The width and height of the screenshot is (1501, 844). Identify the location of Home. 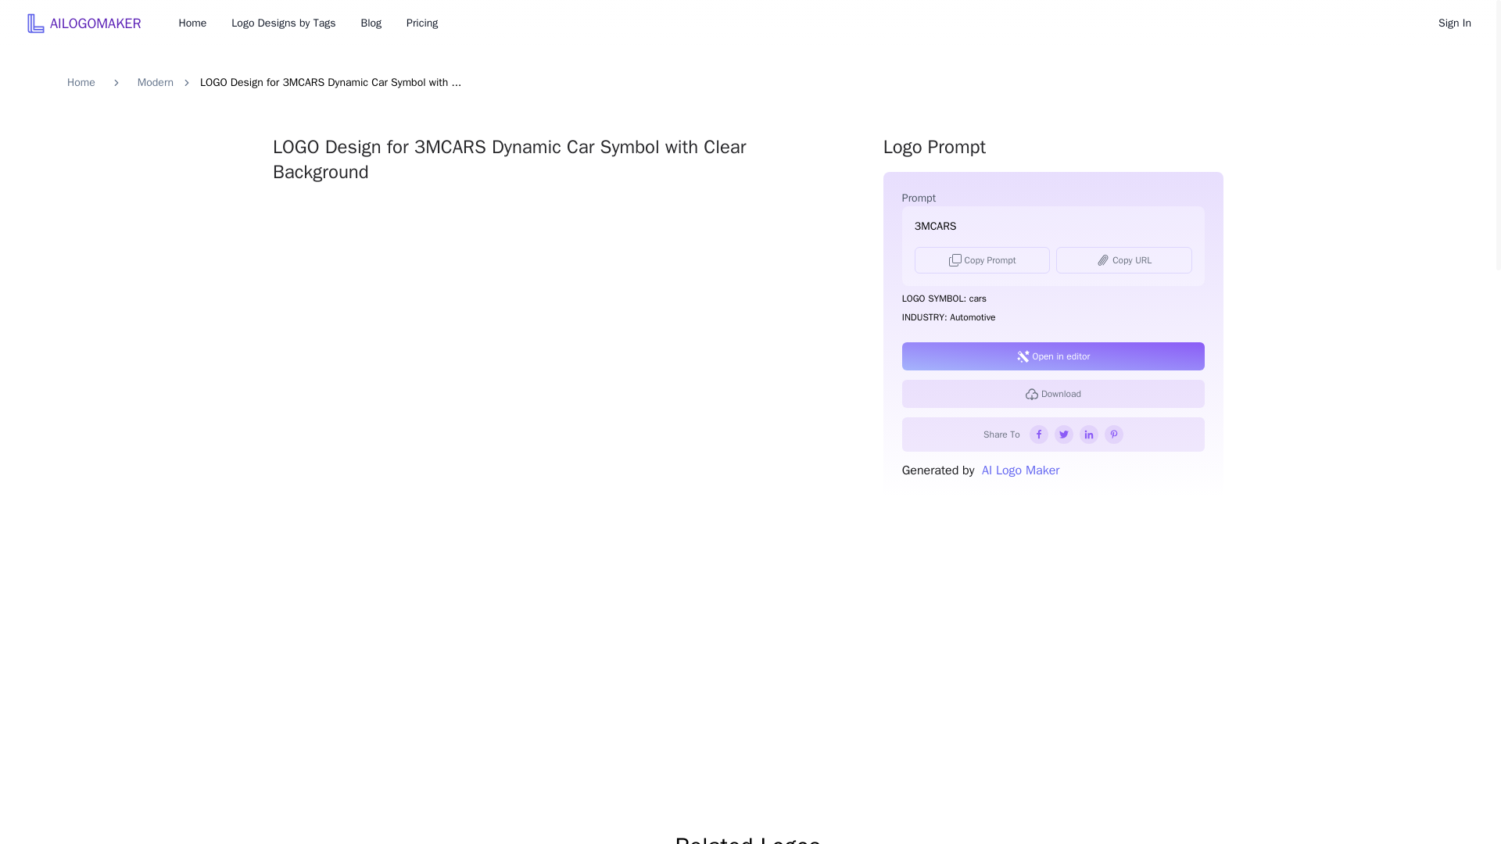
(81, 83).